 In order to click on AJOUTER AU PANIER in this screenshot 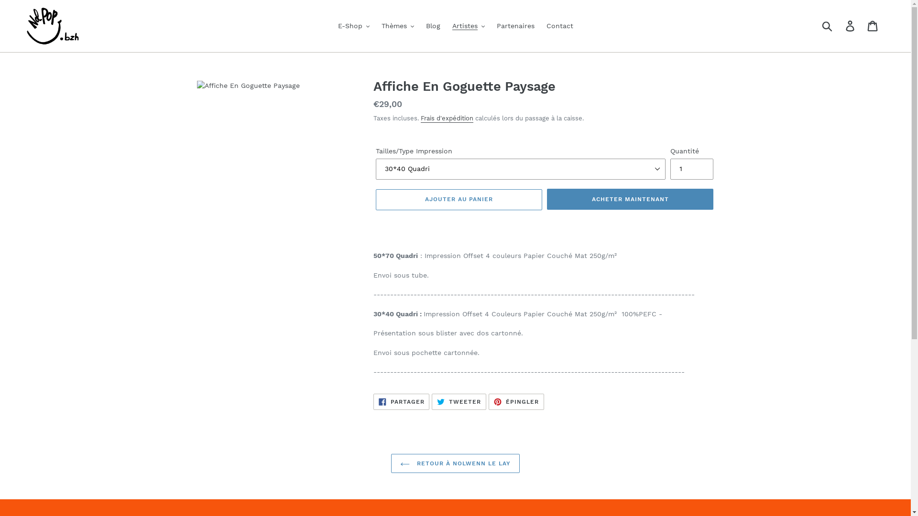, I will do `click(459, 199)`.